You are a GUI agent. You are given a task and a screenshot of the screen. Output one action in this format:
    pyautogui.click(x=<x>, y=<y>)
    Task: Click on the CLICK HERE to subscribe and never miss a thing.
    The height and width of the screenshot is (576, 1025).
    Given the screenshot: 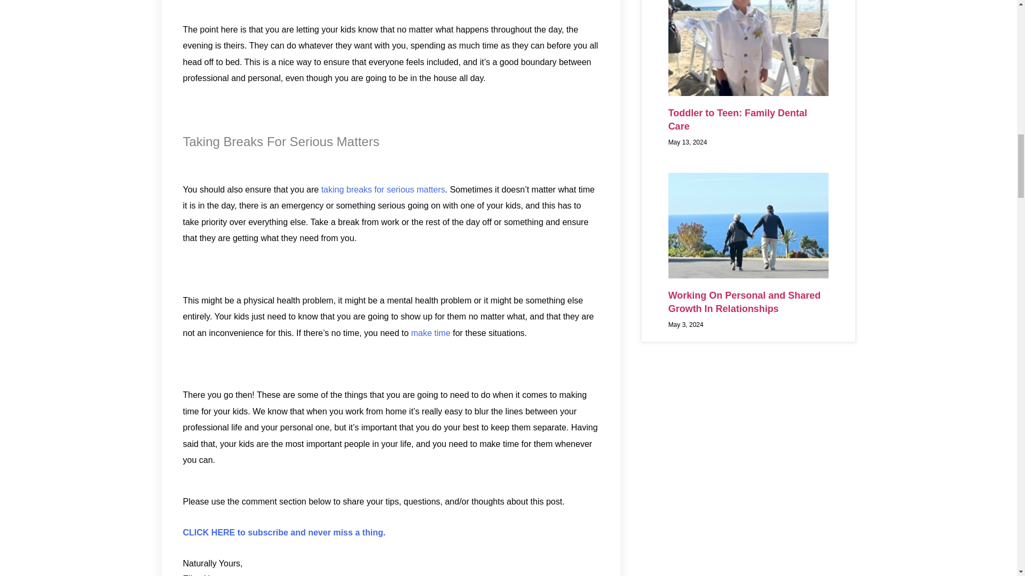 What is the action you would take?
    pyautogui.click(x=283, y=532)
    